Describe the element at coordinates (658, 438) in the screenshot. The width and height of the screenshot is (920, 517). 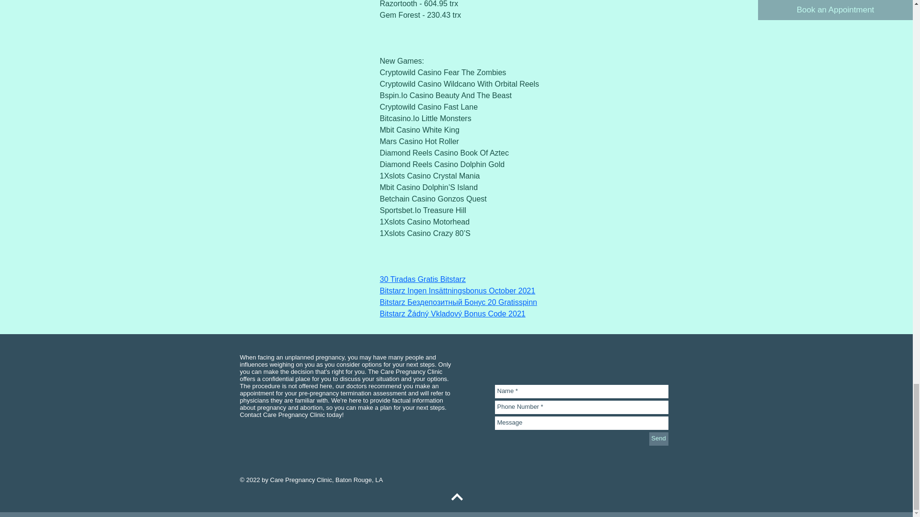
I see `Send` at that location.